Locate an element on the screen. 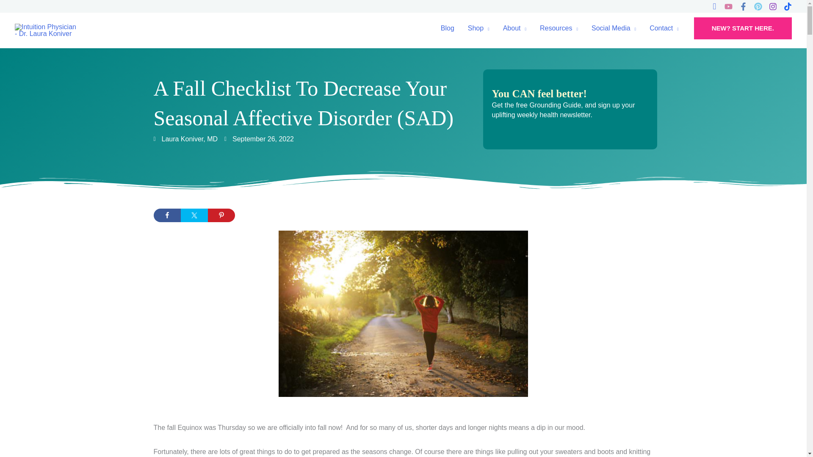  Shop is located at coordinates (478, 28).